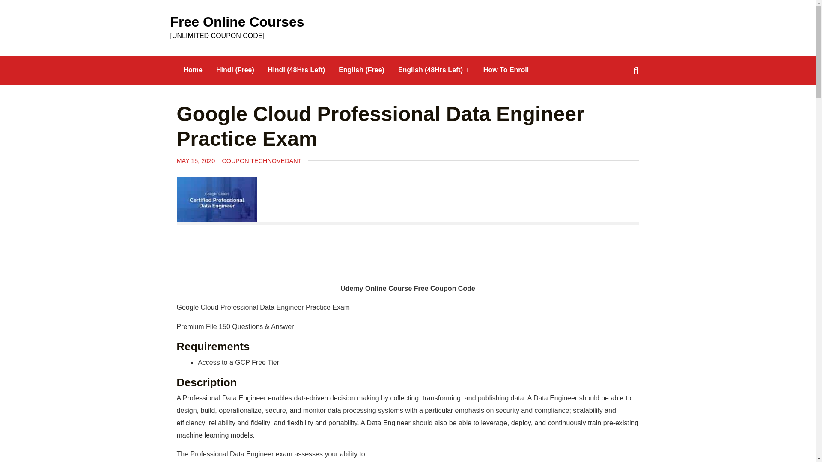 The width and height of the screenshot is (822, 462). What do you see at coordinates (237, 22) in the screenshot?
I see `Free Online Courses` at bounding box center [237, 22].